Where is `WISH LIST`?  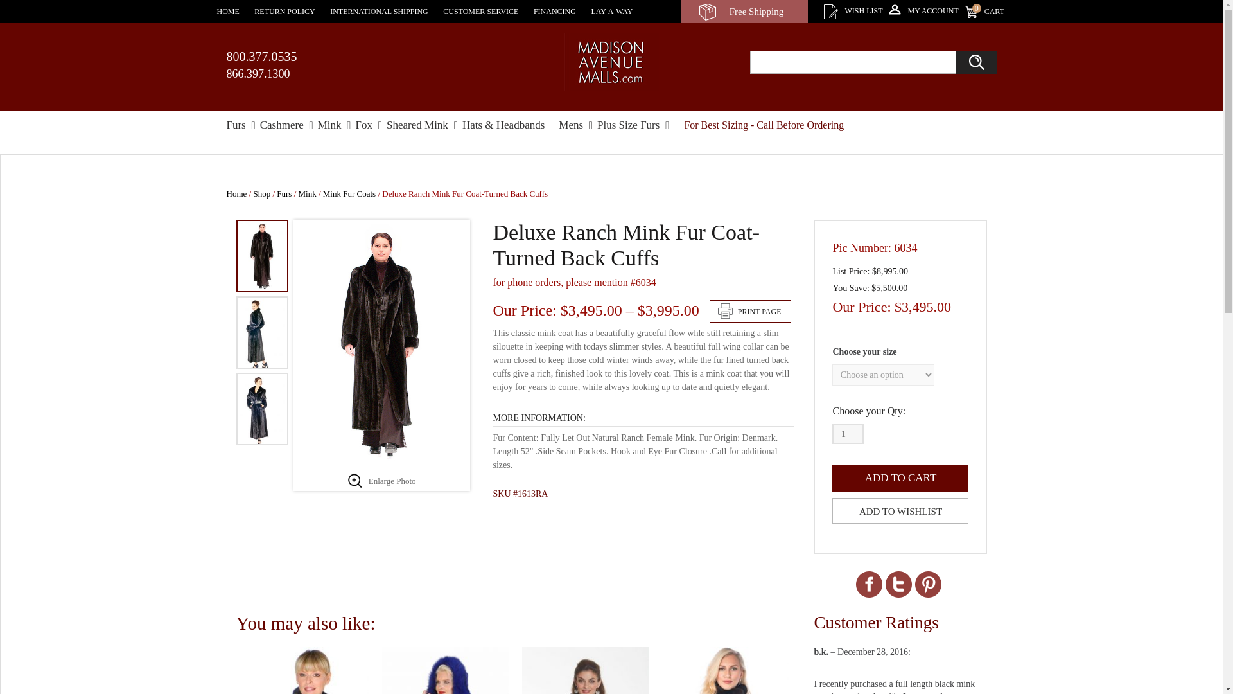 WISH LIST is located at coordinates (853, 11).